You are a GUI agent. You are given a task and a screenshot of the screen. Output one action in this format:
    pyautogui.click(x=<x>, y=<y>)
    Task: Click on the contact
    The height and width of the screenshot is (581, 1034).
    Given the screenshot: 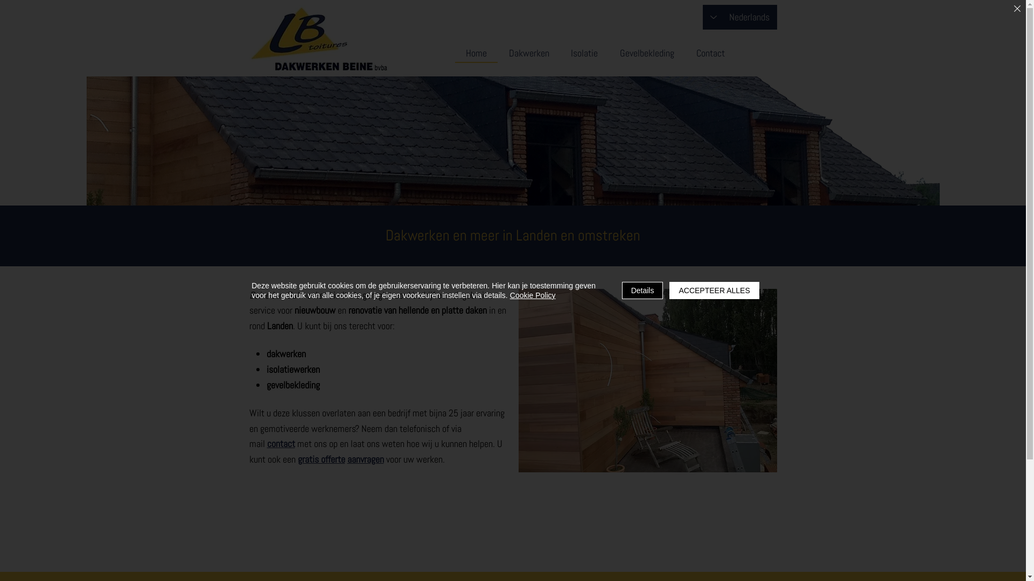 What is the action you would take?
    pyautogui.click(x=281, y=443)
    